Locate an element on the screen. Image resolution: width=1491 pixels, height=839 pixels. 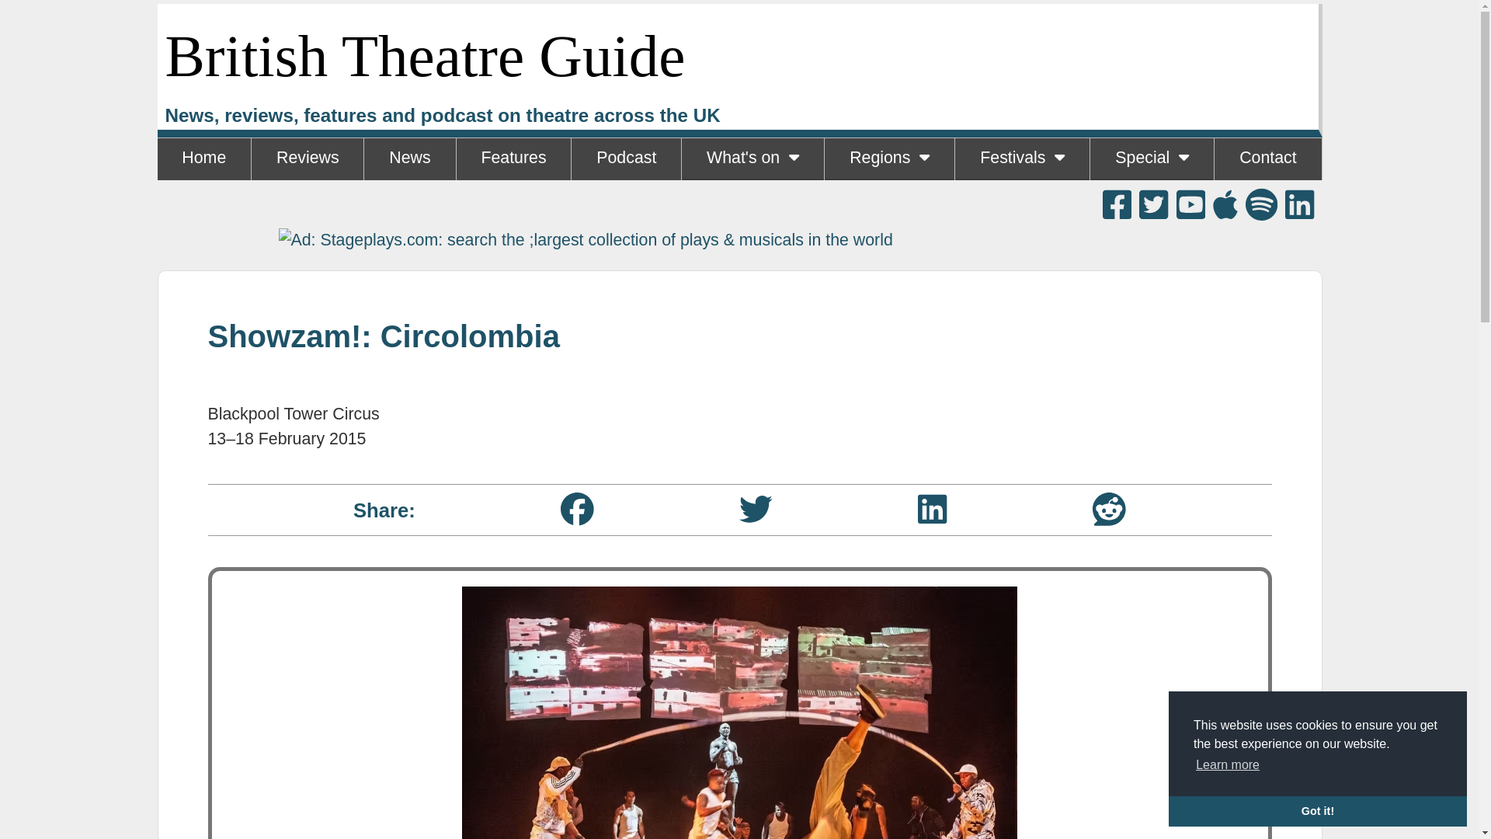
North West is located at coordinates (888, 200).